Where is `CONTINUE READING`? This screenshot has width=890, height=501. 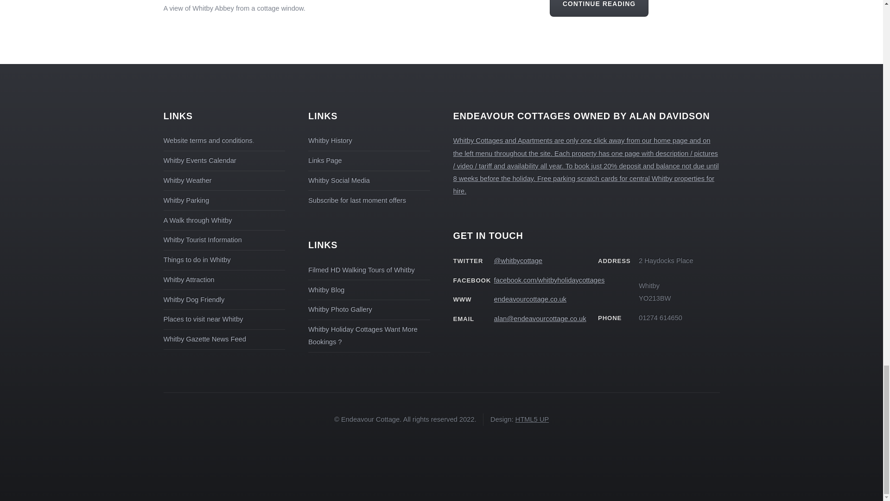 CONTINUE READING is located at coordinates (599, 8).